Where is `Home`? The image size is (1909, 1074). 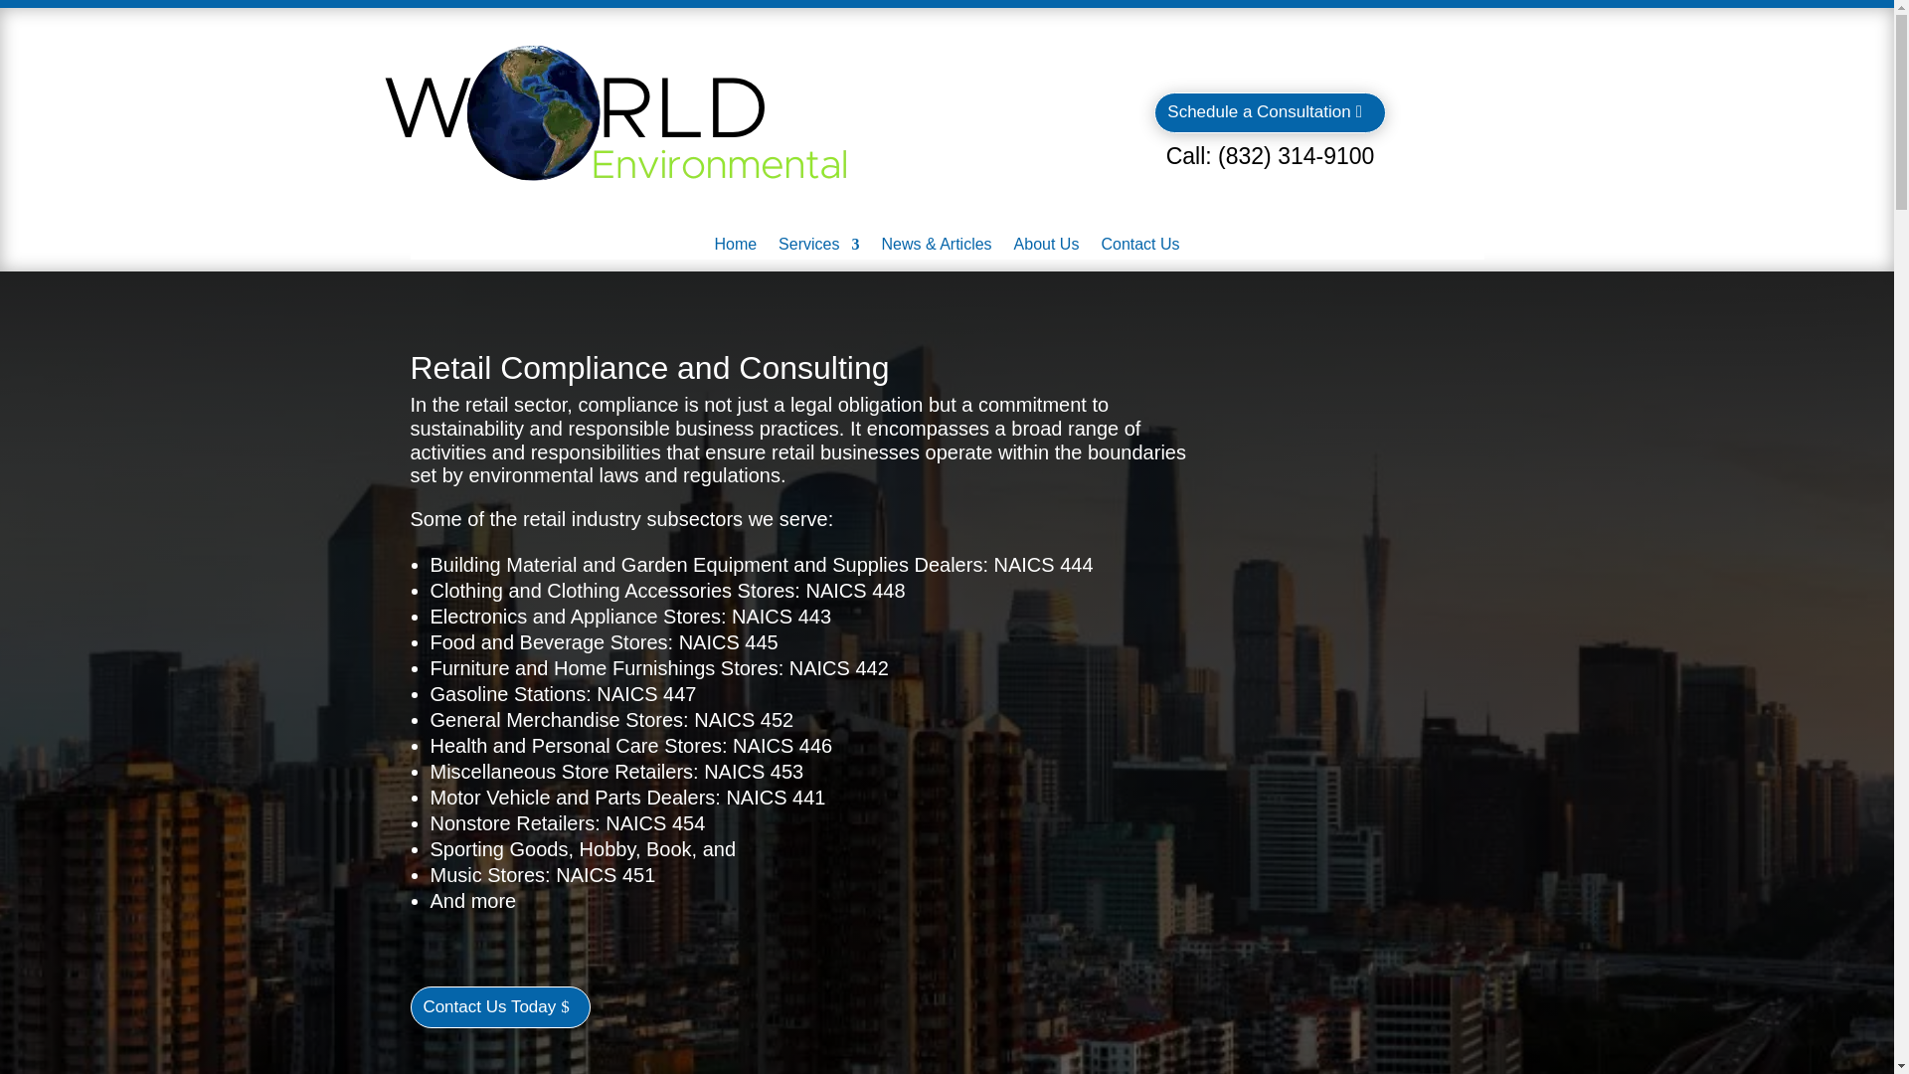 Home is located at coordinates (735, 249).